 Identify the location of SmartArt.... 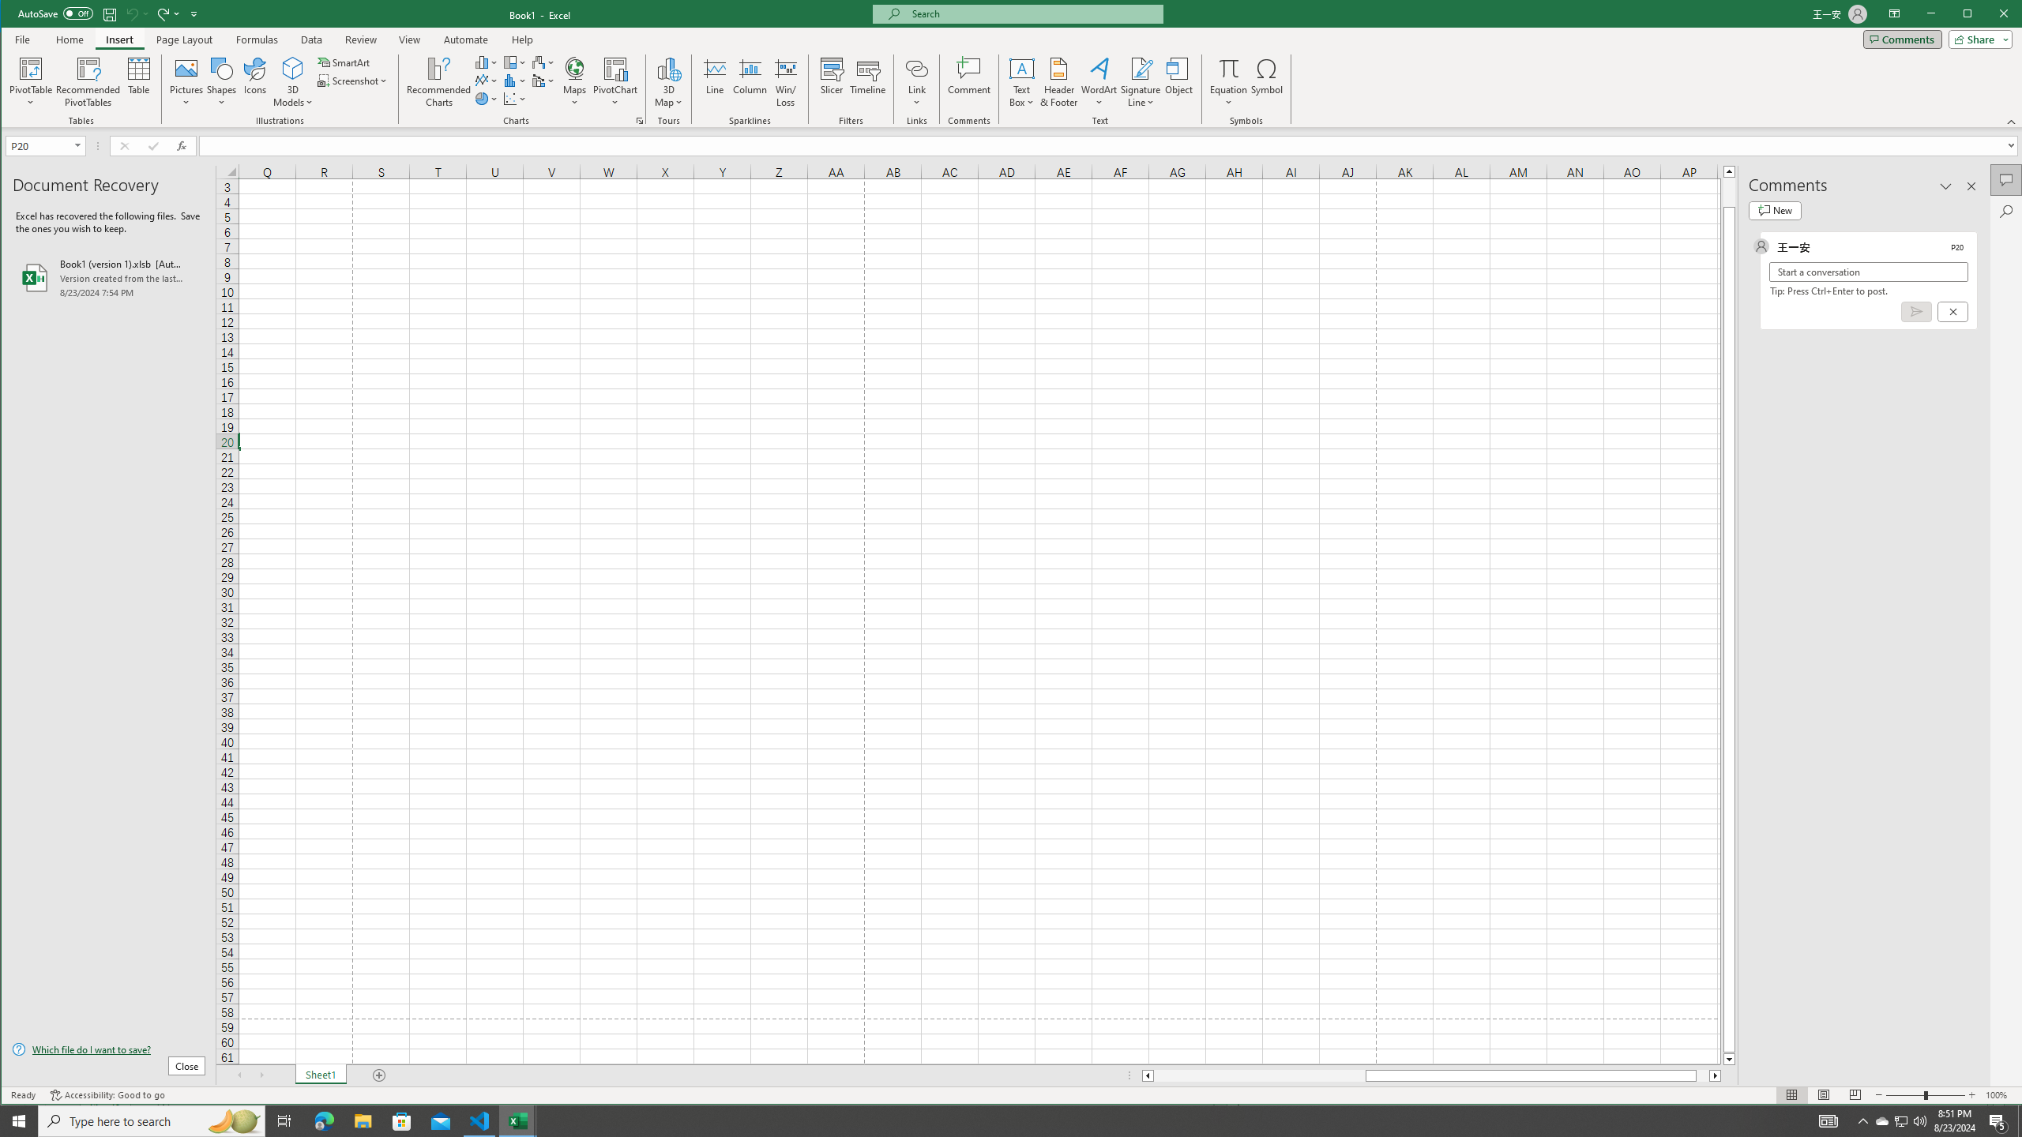
(346, 62).